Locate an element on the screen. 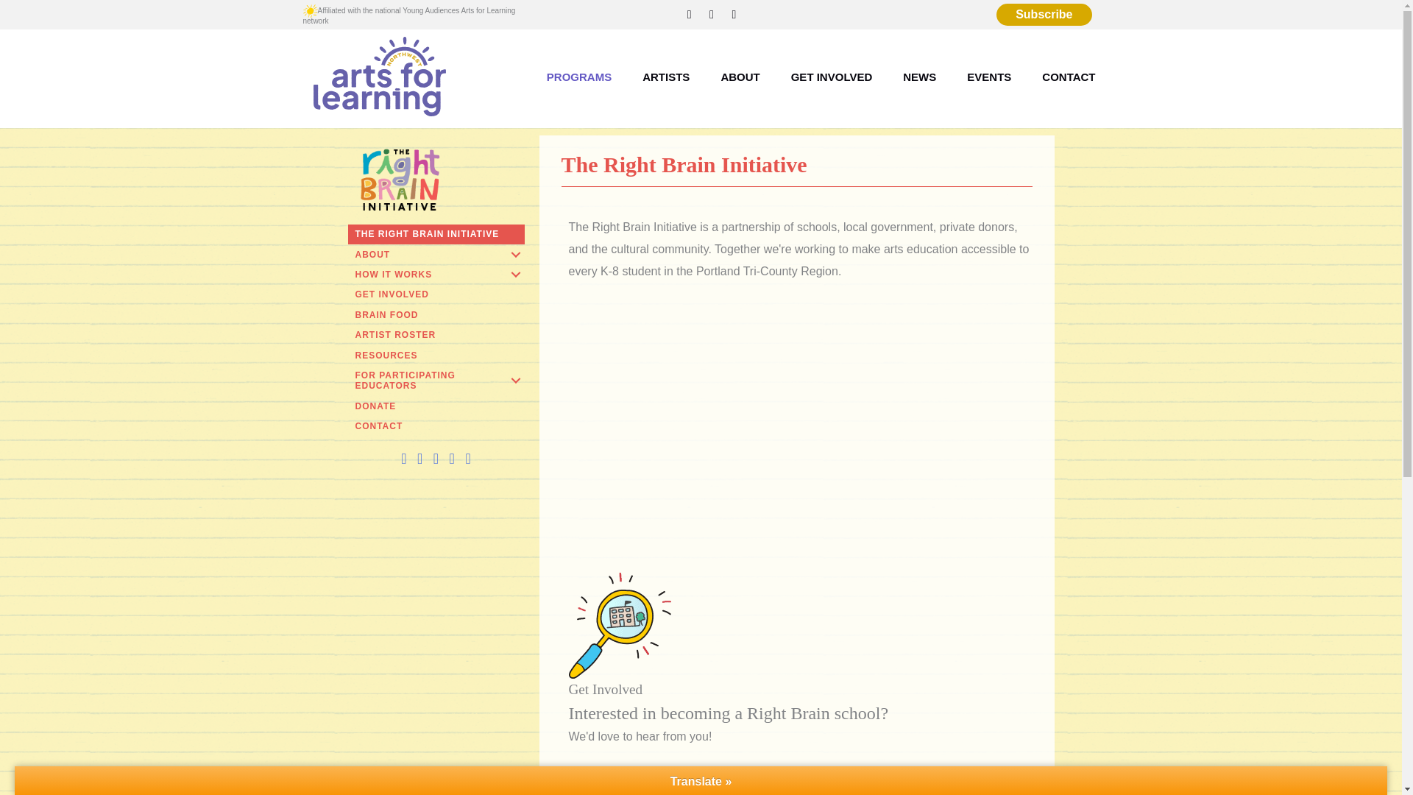  Click Here is located at coordinates (615, 782).